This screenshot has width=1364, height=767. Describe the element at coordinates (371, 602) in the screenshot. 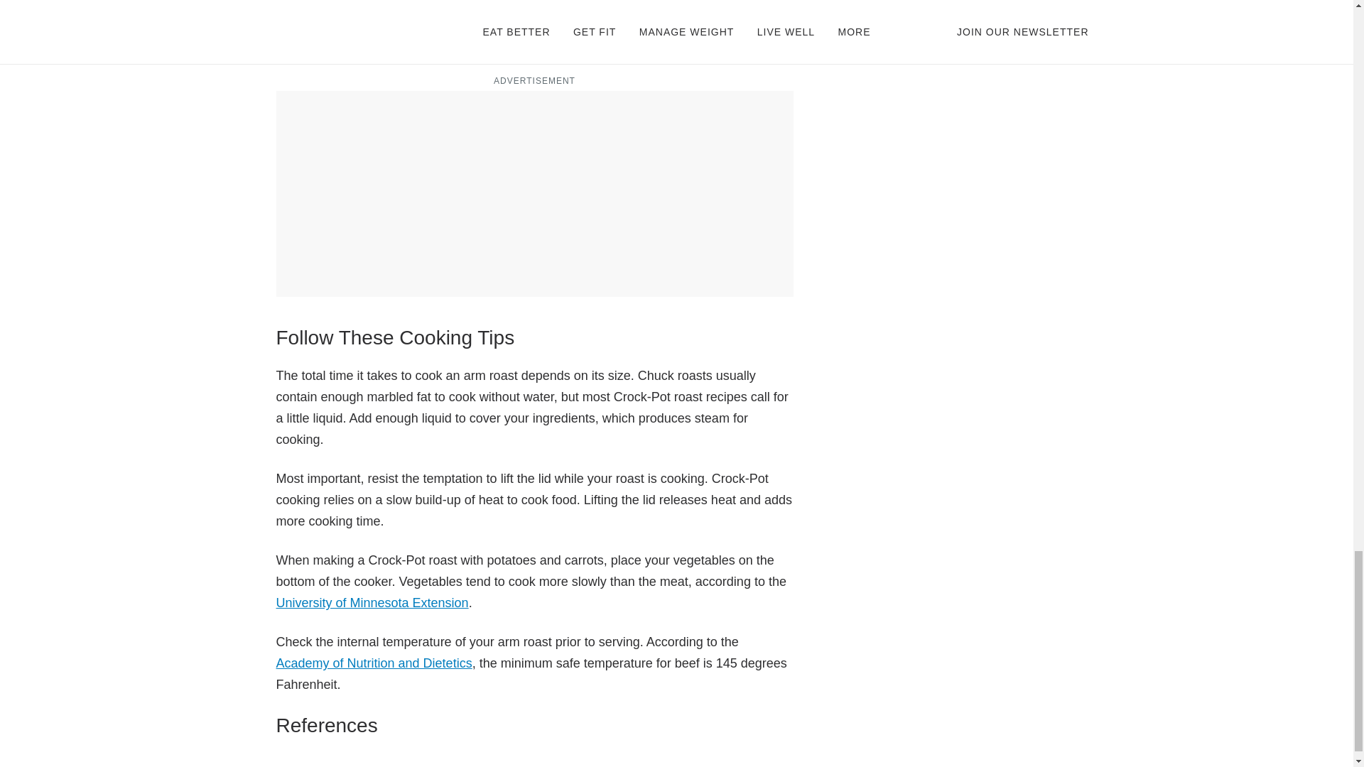

I see `University of Minnesota Extension` at that location.